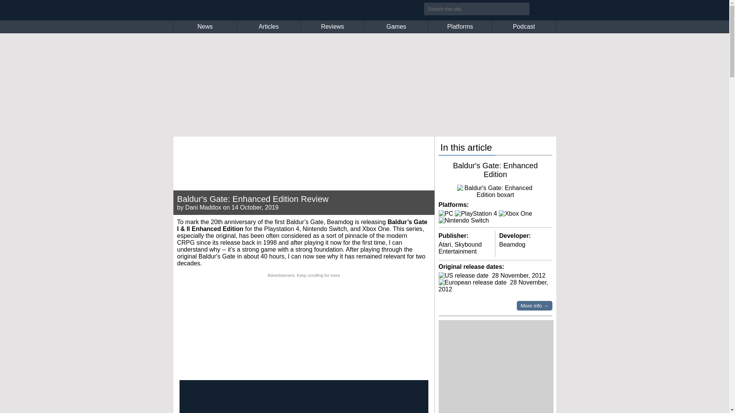 The image size is (735, 413). I want to click on Baldur's Gate: Enhanced Edition, so click(495, 170).